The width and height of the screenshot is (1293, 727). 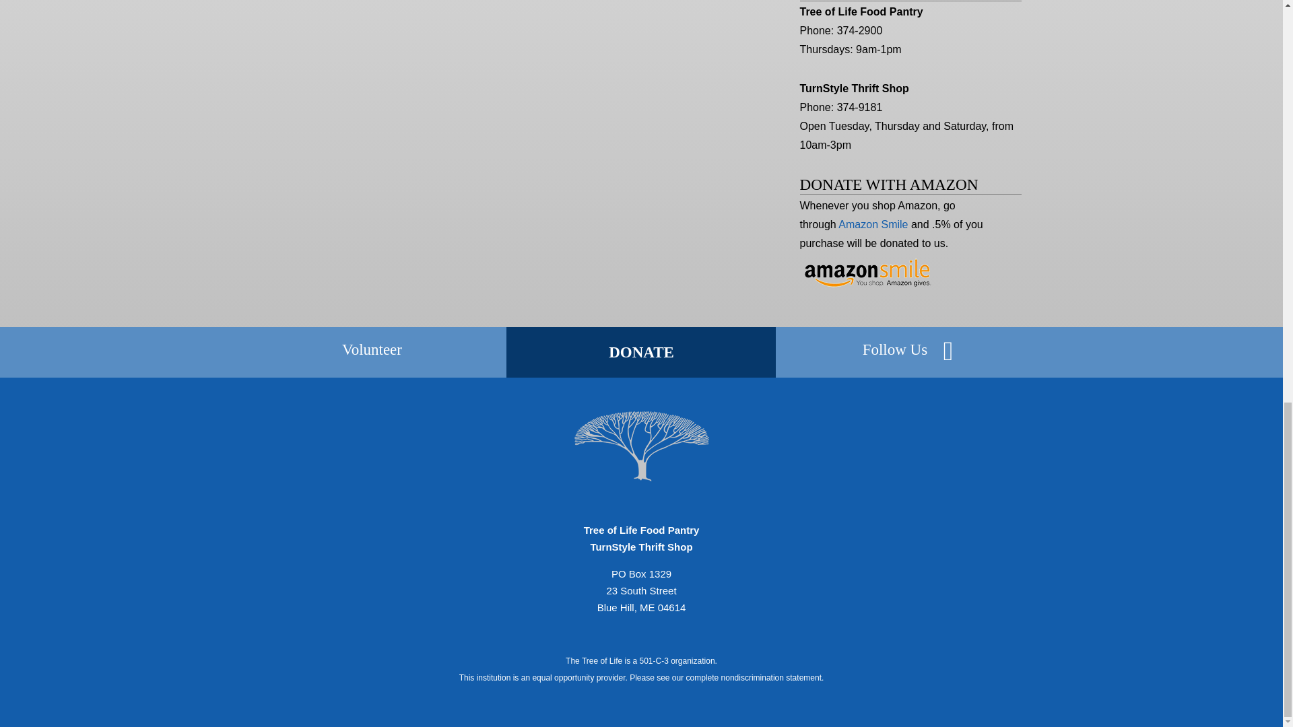 I want to click on DONATE, so click(x=641, y=351).